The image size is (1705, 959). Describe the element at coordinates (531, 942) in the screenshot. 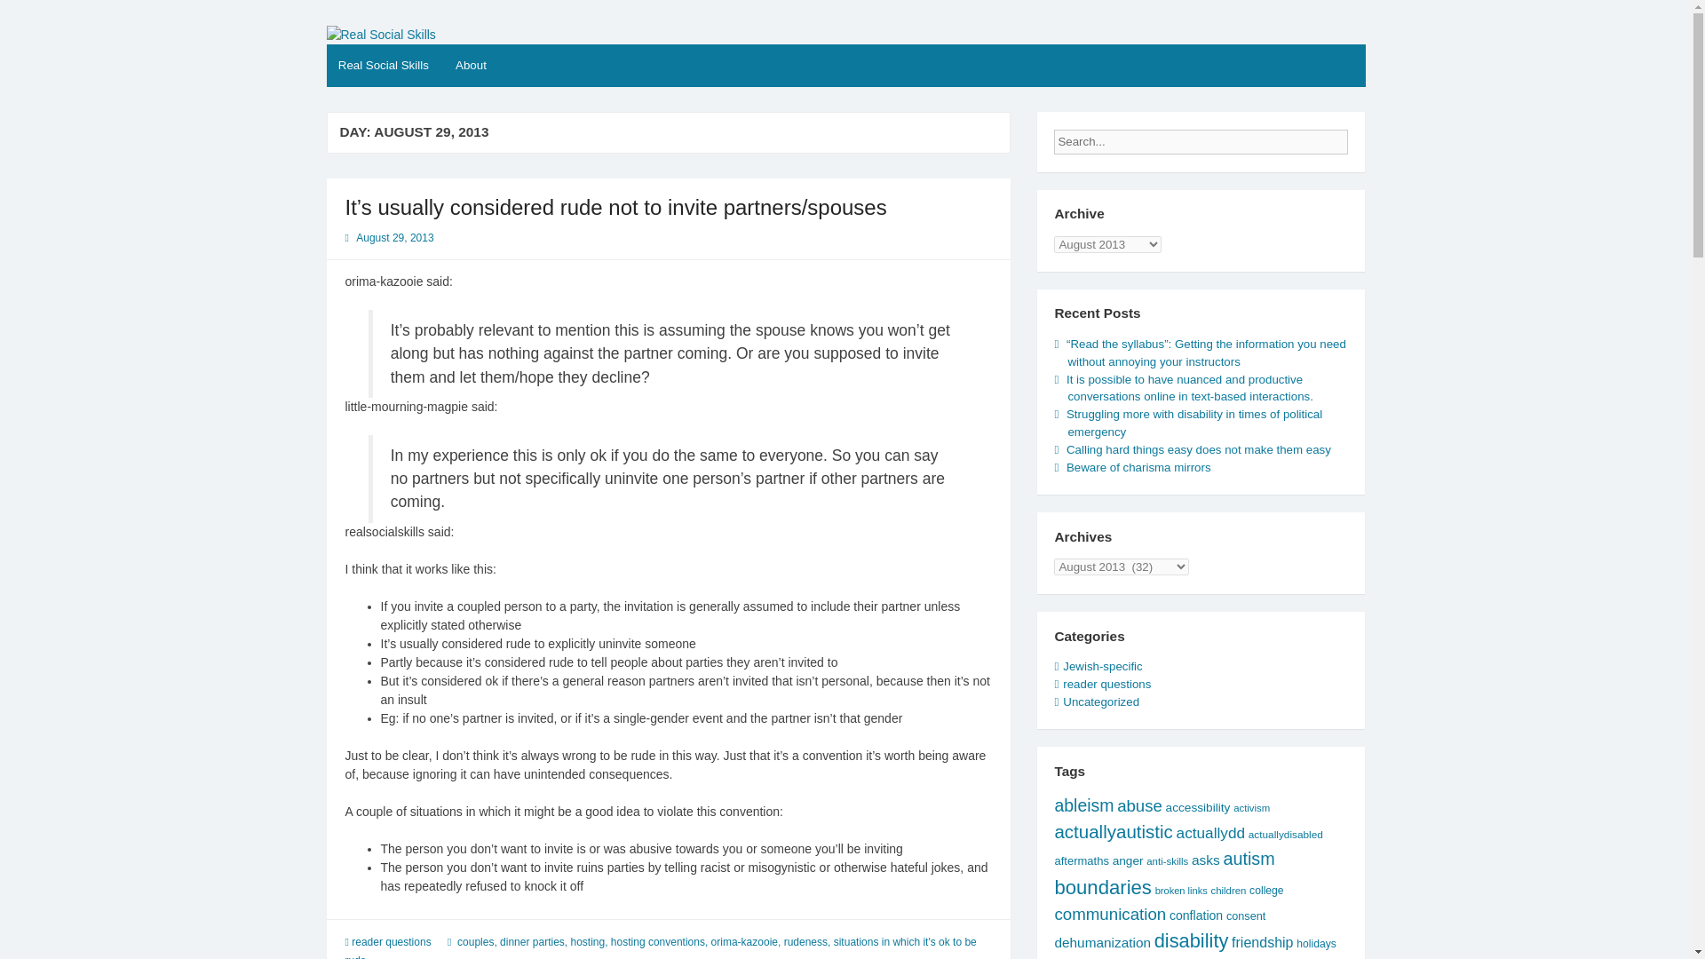

I see `dinner parties` at that location.